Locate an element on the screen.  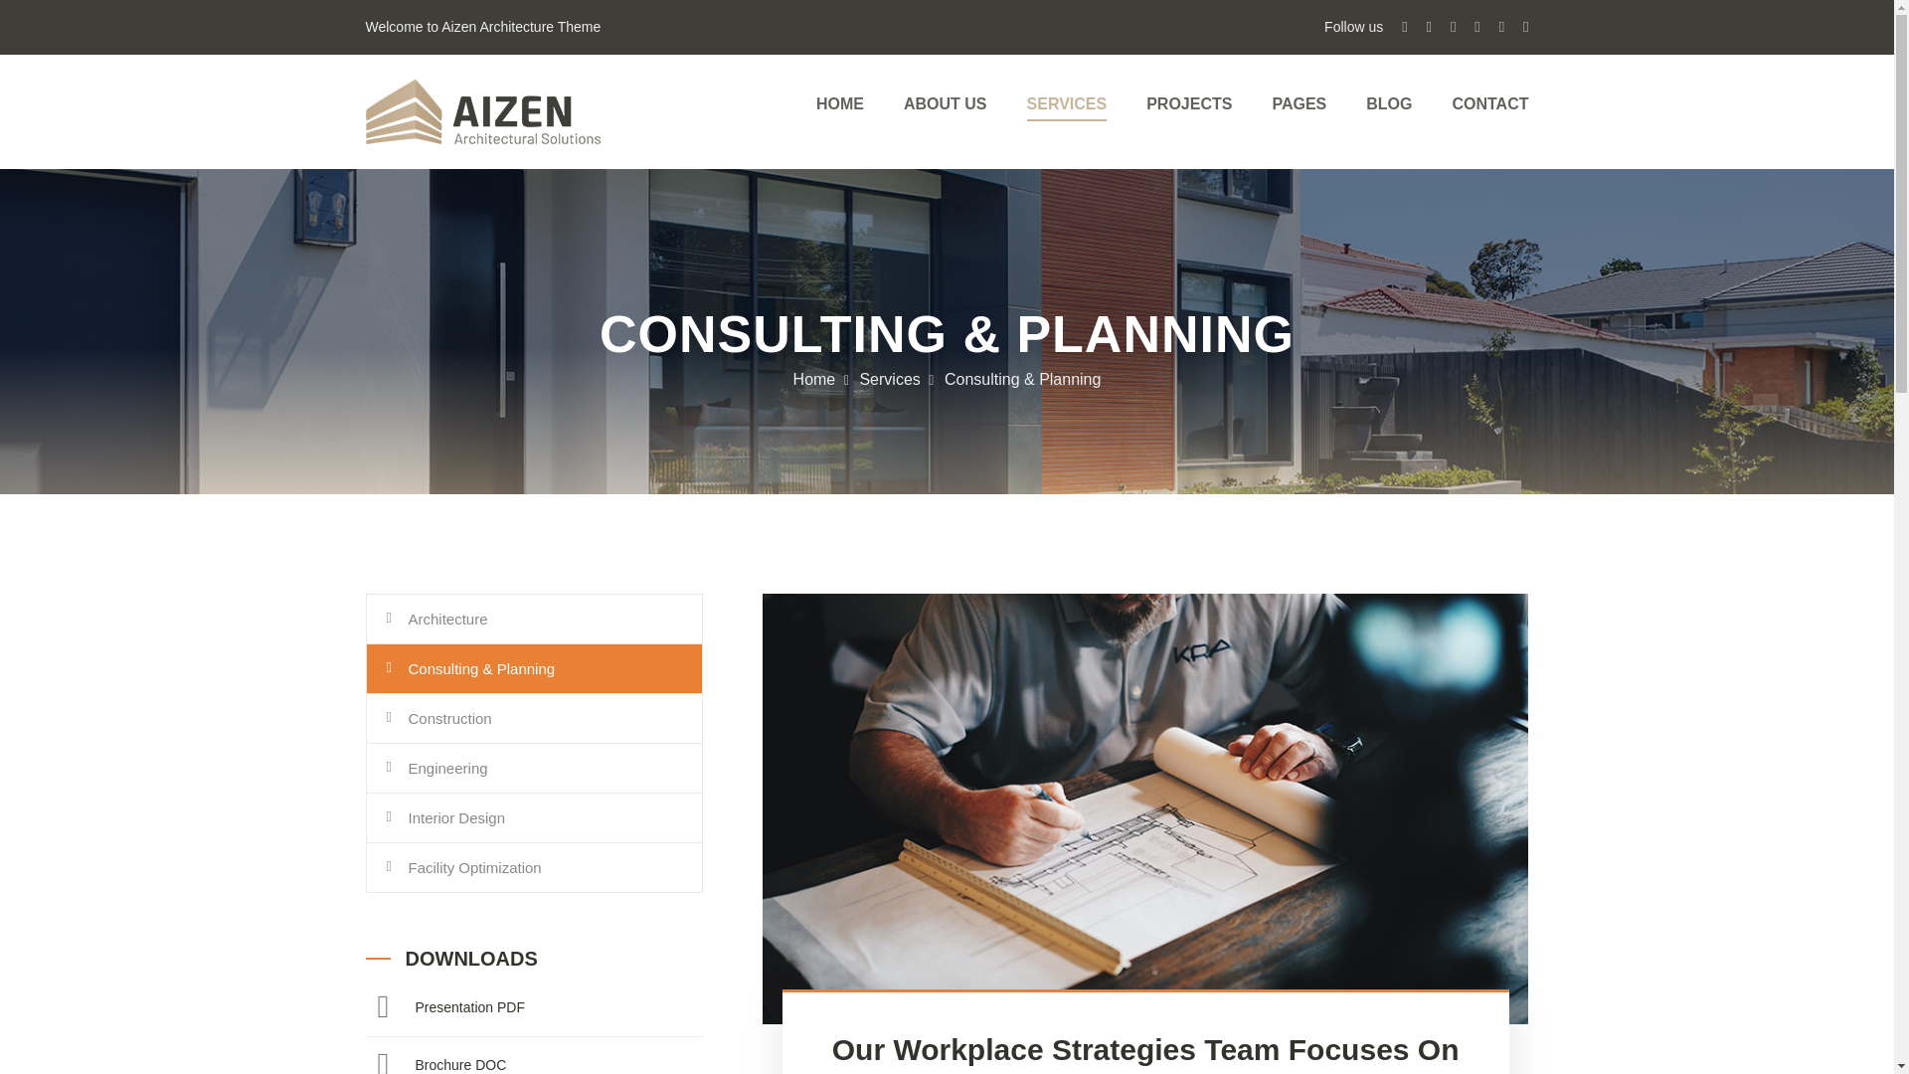
Construction is located at coordinates (534, 718).